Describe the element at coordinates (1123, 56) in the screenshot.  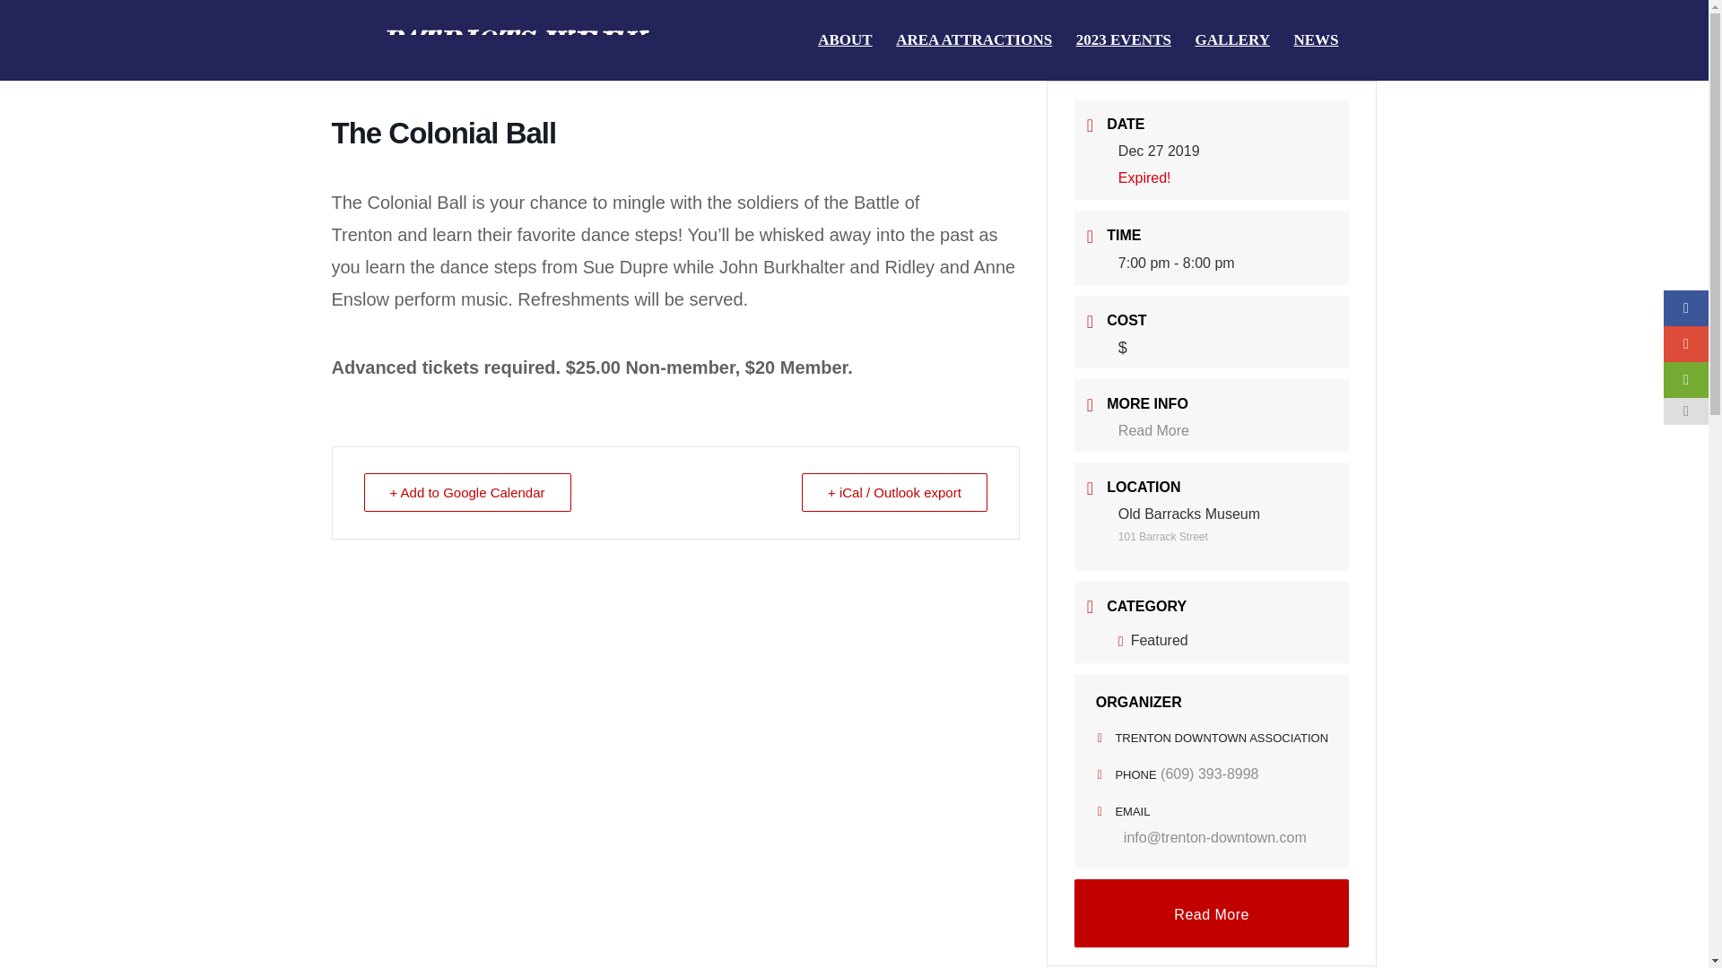
I see `2023 EVENTS` at that location.